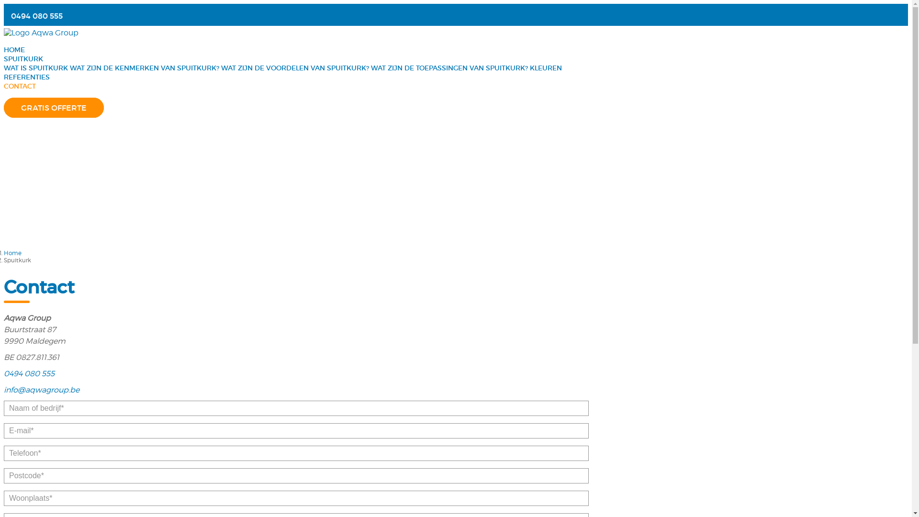 This screenshot has height=517, width=919. I want to click on REFERENTIES, so click(27, 77).